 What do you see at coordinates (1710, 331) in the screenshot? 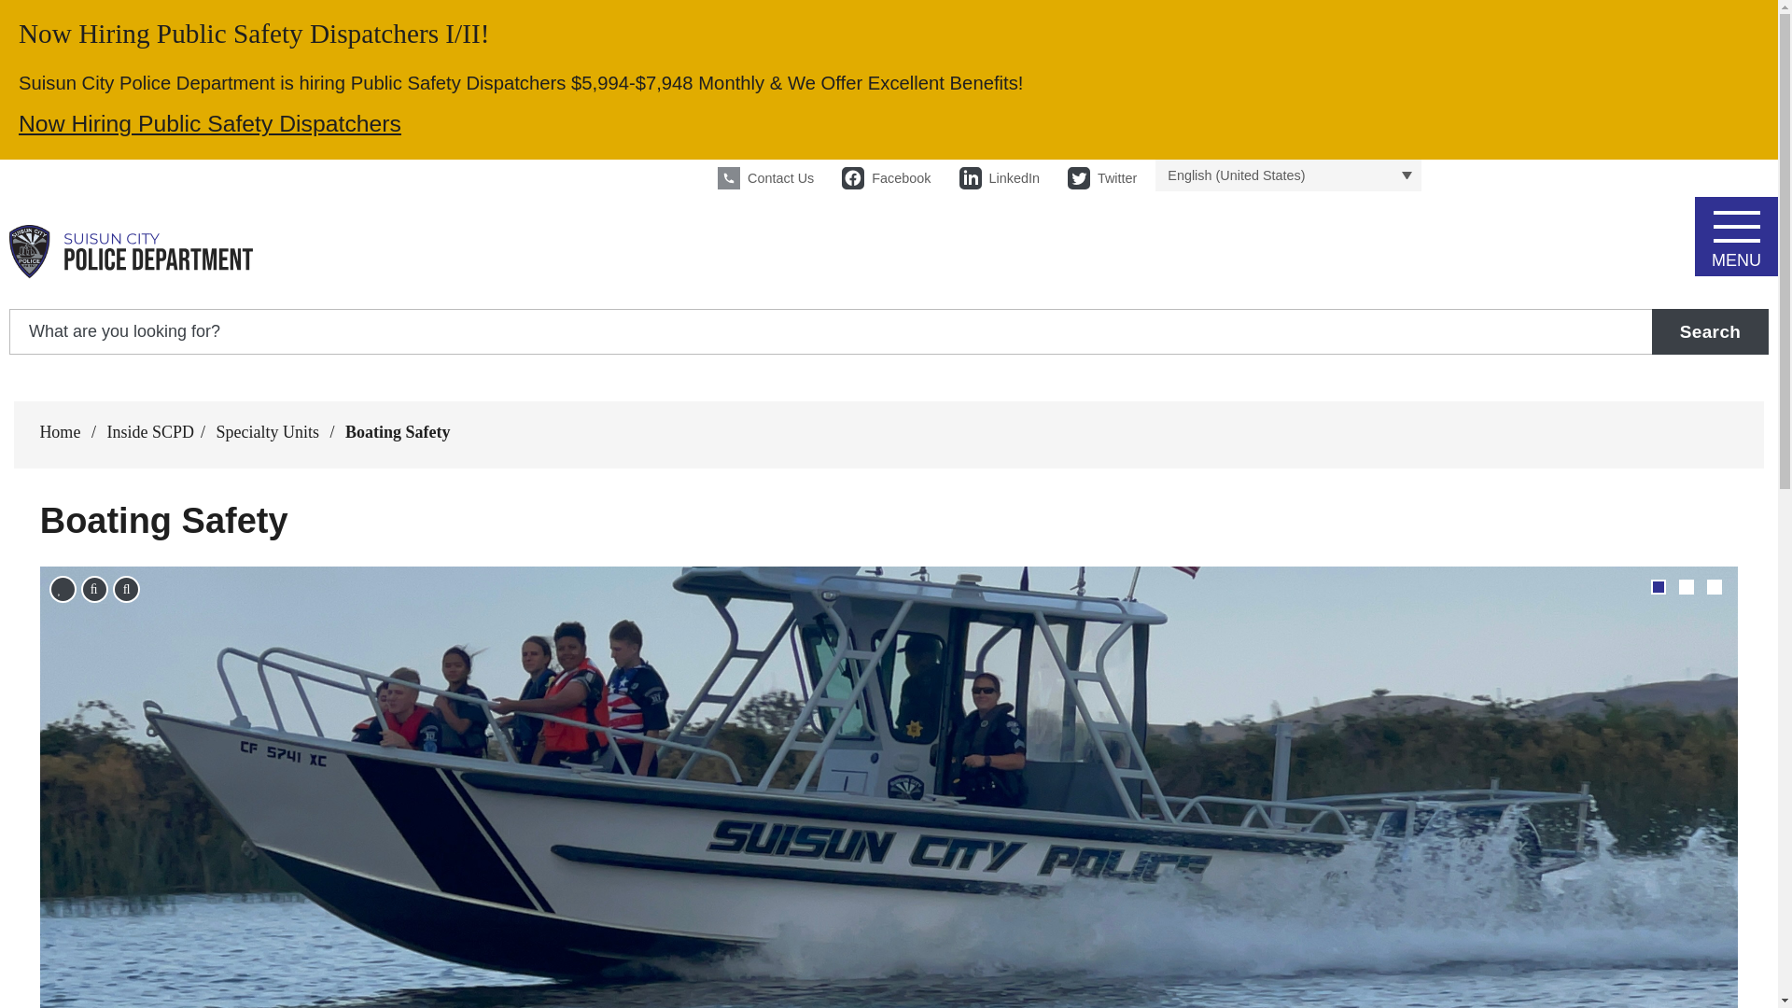
I see `Search` at bounding box center [1710, 331].